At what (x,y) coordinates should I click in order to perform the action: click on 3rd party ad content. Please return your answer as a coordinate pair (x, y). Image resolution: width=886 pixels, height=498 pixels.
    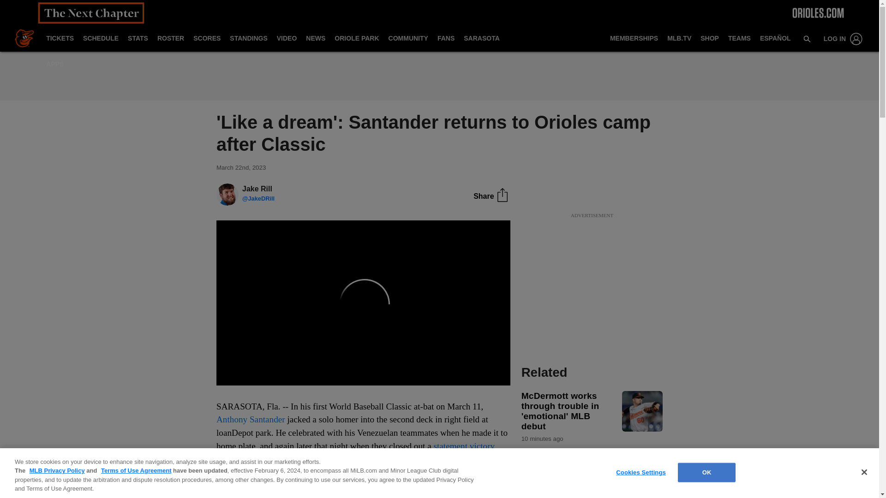
    Looking at the image, I should click on (439, 76).